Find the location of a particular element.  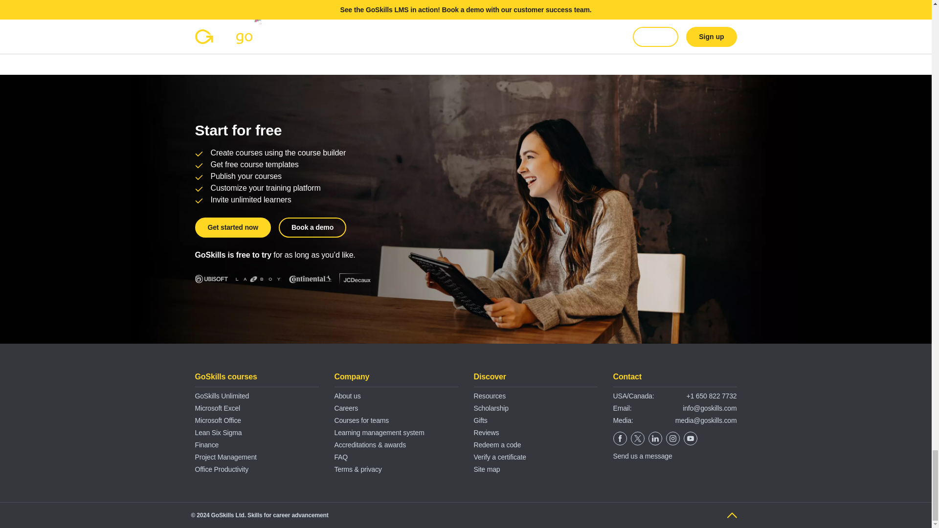

Careers is located at coordinates (346, 408).